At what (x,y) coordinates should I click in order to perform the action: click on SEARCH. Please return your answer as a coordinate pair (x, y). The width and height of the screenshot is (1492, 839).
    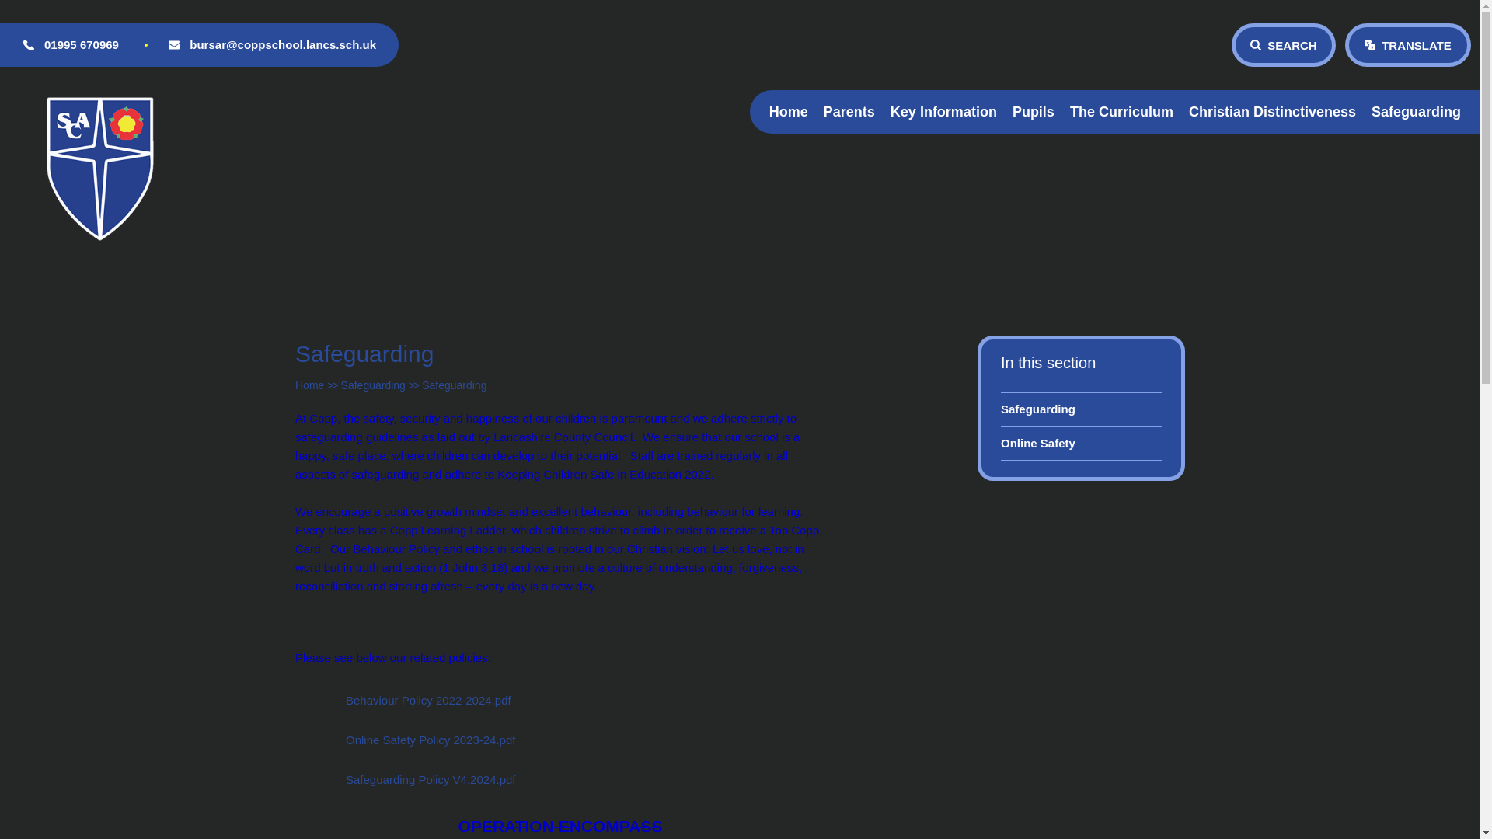
    Looking at the image, I should click on (1284, 45).